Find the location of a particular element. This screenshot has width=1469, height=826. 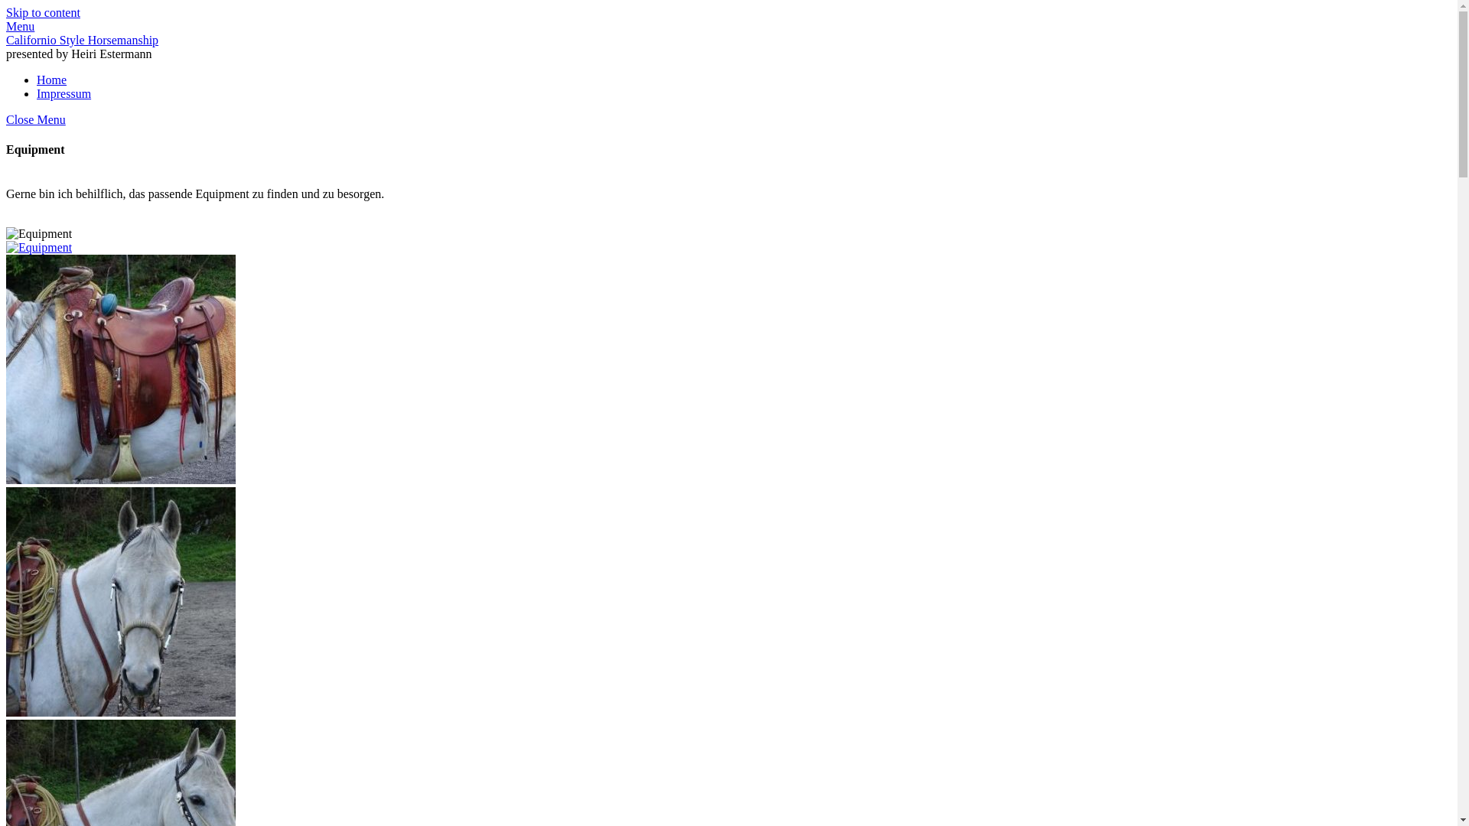

Skip to content is located at coordinates (43, 12).